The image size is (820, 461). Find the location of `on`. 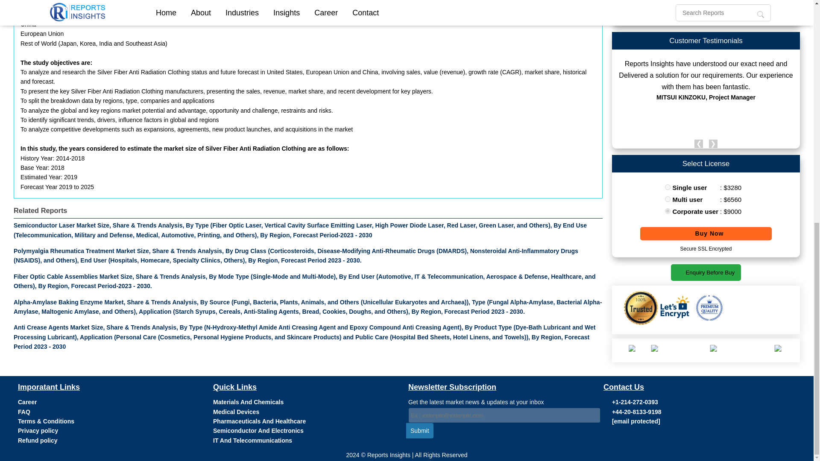

on is located at coordinates (668, 211).